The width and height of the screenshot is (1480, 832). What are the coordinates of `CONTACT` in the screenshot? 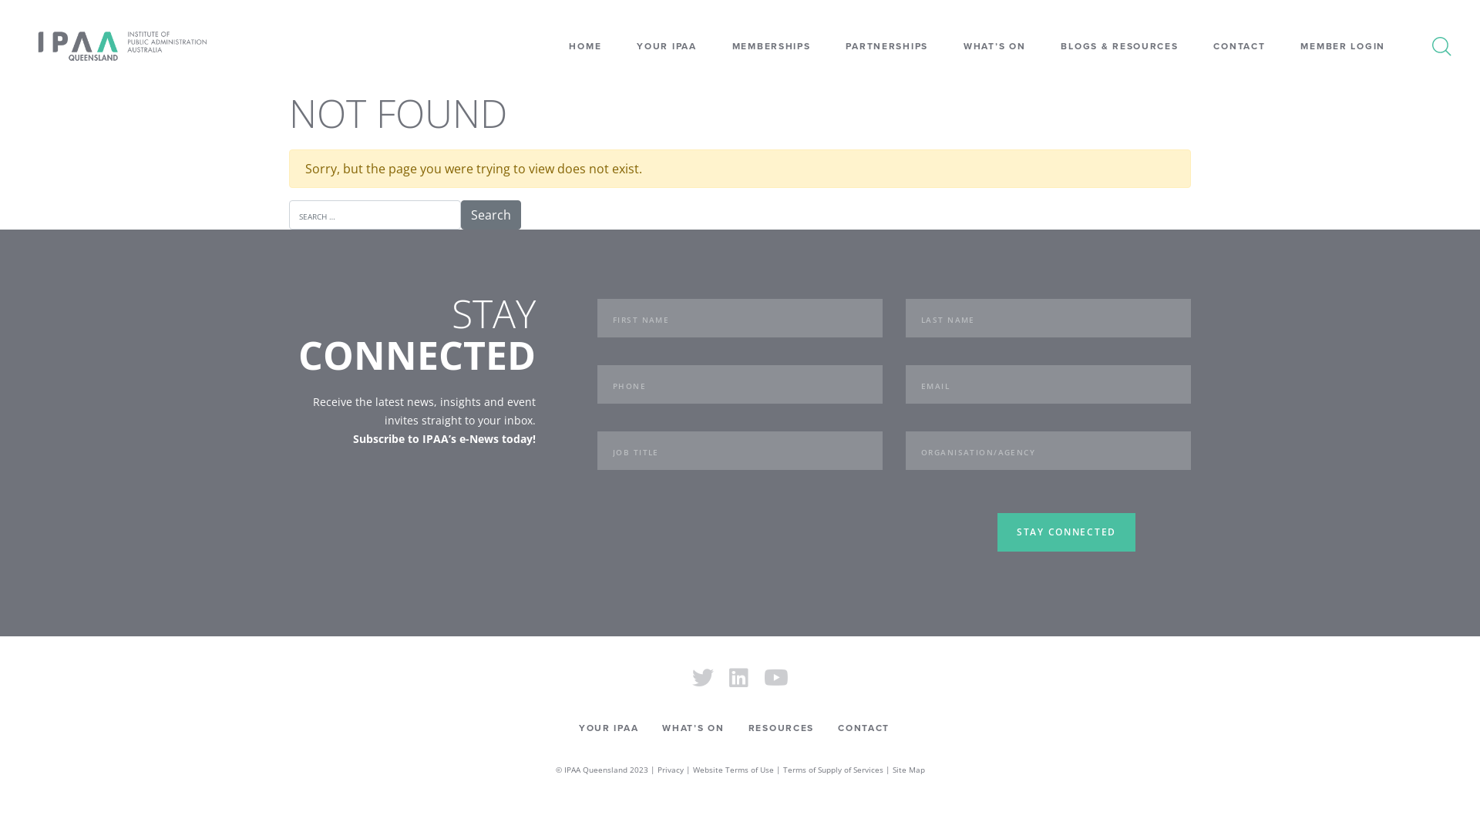 It's located at (1239, 46).